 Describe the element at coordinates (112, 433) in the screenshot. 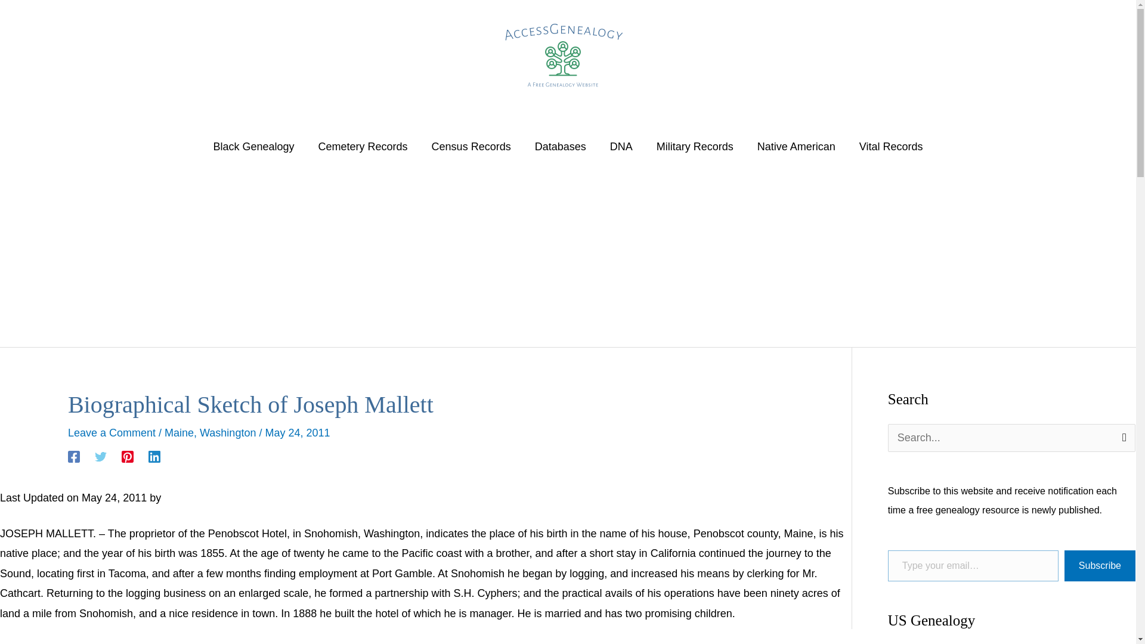

I see `Leave a Comment` at that location.